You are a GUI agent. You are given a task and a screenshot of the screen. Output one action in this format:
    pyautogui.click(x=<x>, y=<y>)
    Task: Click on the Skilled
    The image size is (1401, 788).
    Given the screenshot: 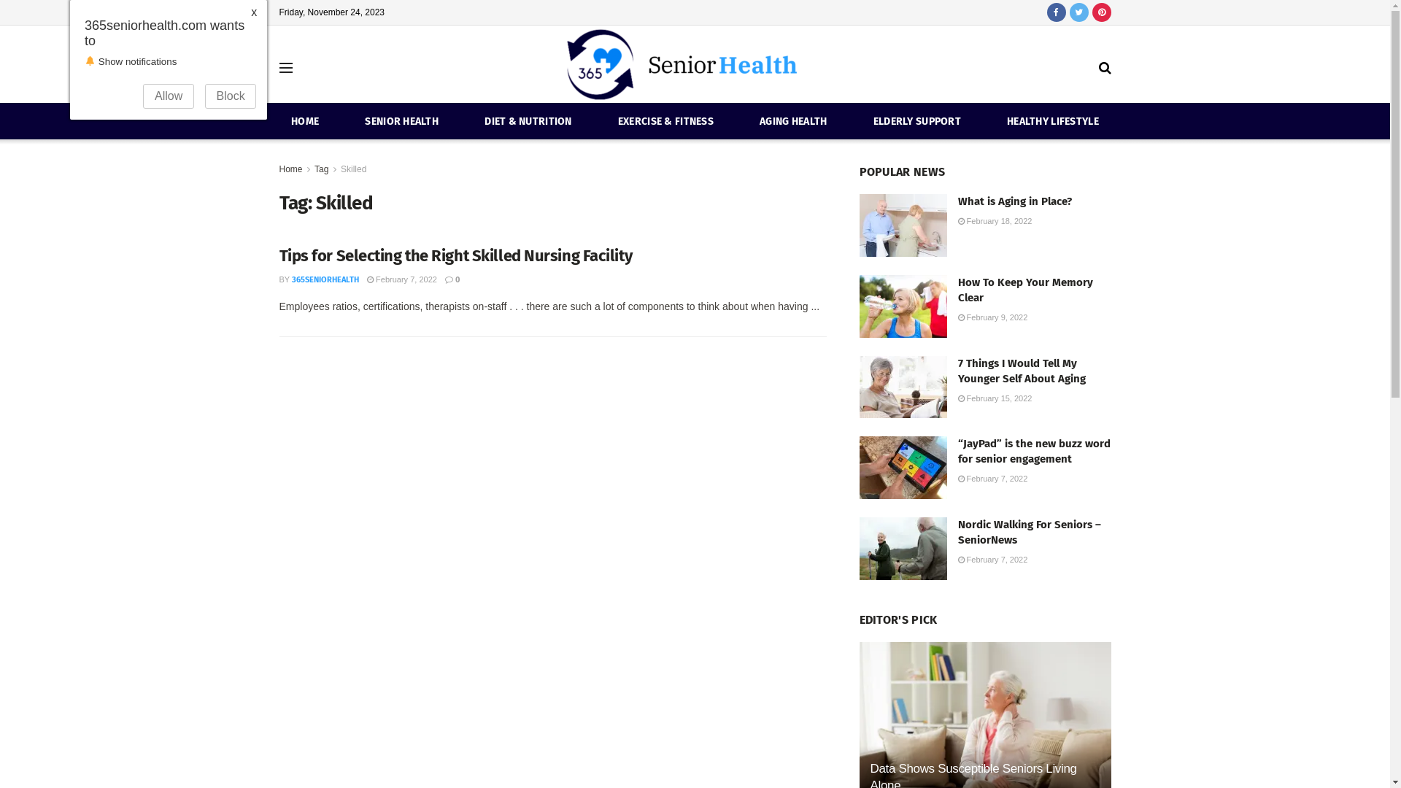 What is the action you would take?
    pyautogui.click(x=353, y=169)
    